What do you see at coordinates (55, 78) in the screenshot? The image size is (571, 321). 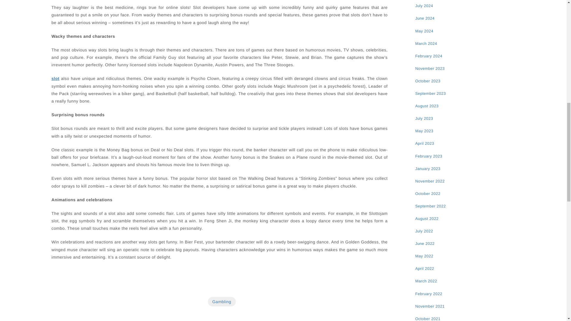 I see `slot` at bounding box center [55, 78].